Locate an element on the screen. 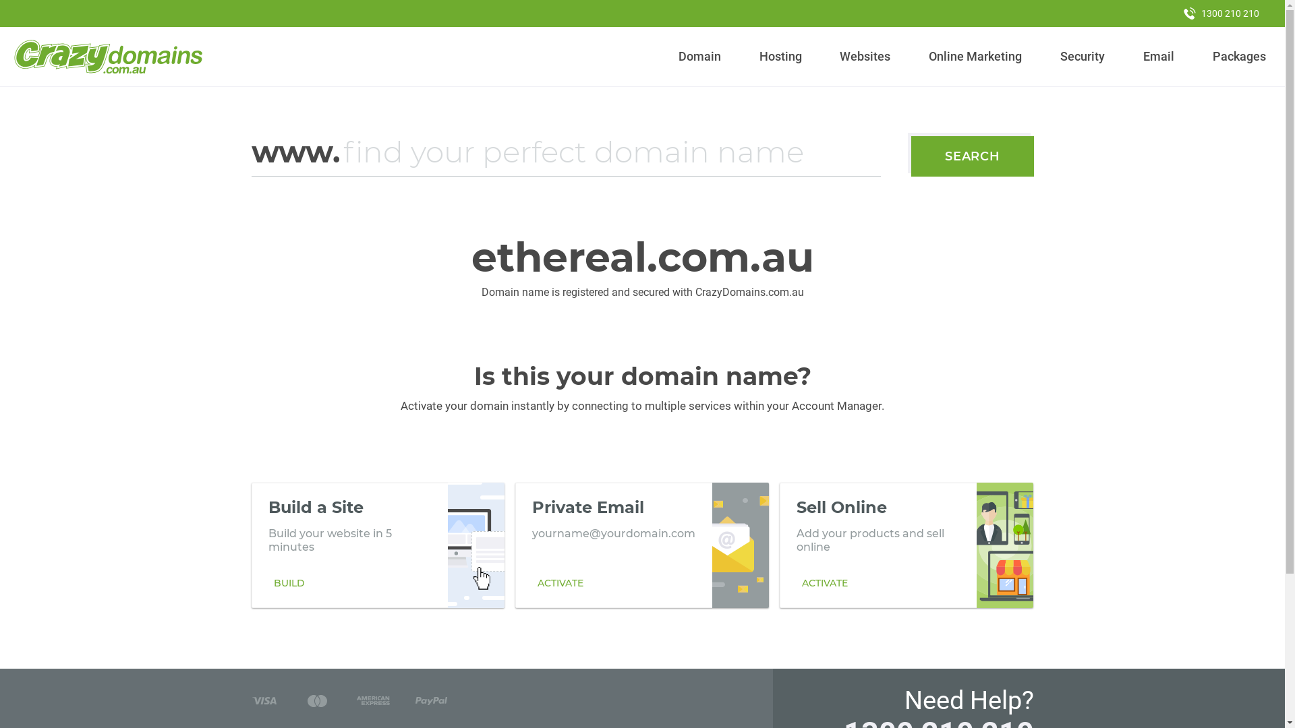 This screenshot has width=1295, height=728. Security is located at coordinates (1083, 57).